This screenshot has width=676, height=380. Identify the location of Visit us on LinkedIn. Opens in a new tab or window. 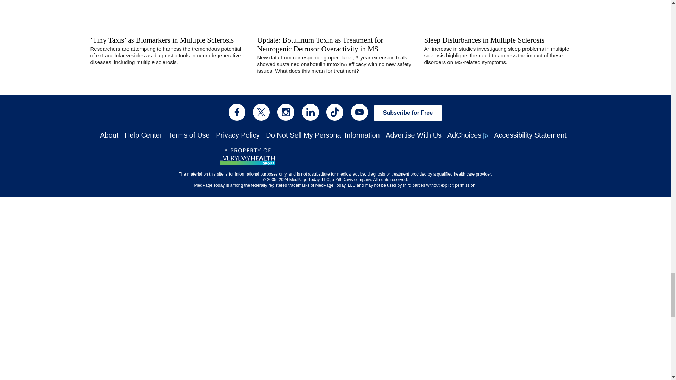
(311, 112).